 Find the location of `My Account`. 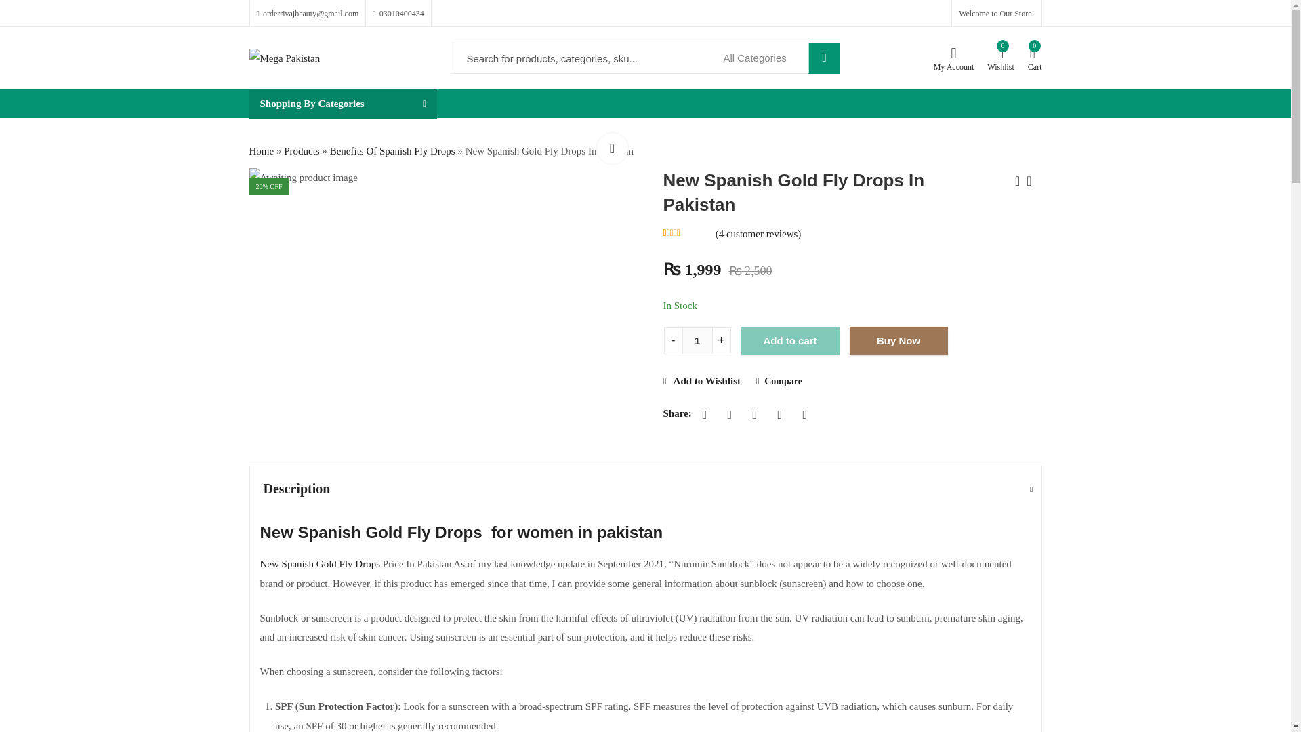

My Account is located at coordinates (954, 58).